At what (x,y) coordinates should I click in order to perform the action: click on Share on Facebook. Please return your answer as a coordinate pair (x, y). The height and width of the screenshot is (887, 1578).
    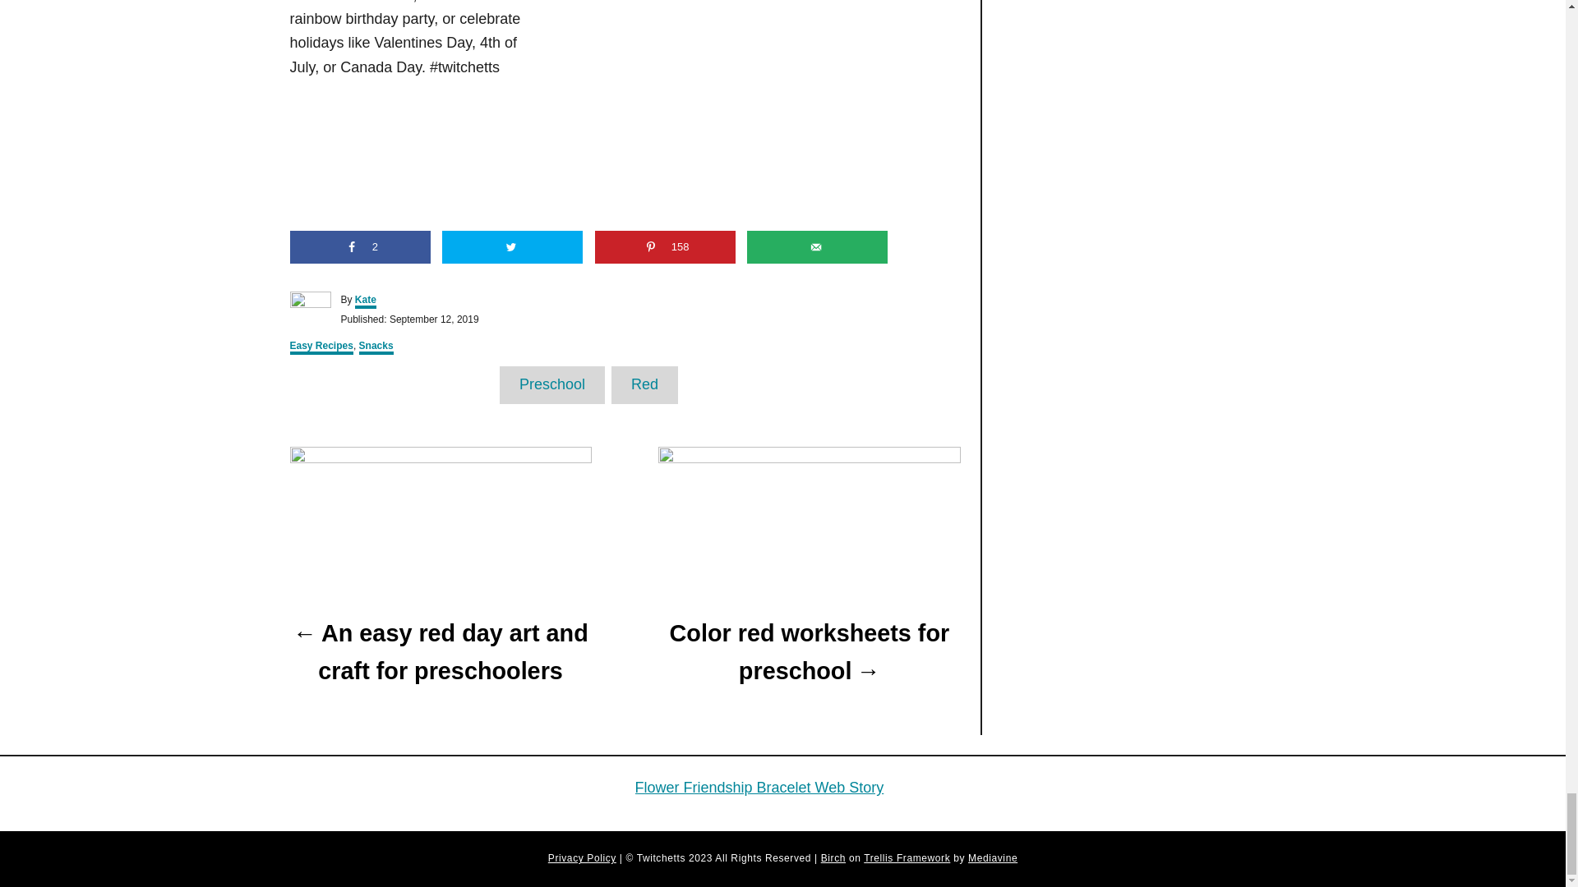
    Looking at the image, I should click on (358, 246).